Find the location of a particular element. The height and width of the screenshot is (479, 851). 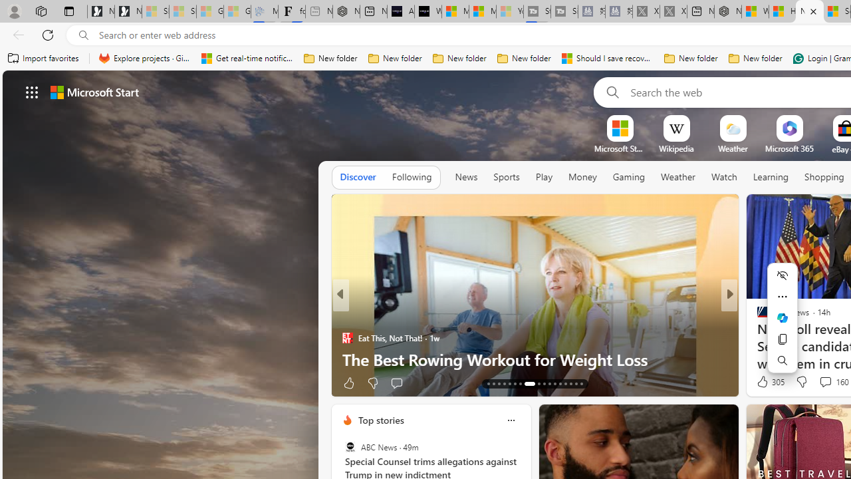

Microsoft Start is located at coordinates (483, 12).